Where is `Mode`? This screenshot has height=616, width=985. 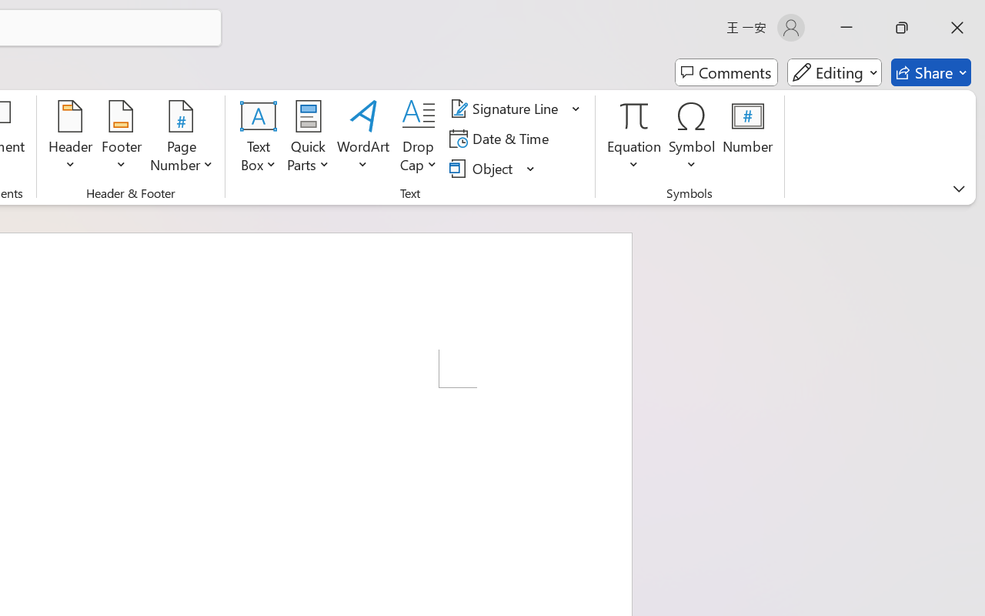
Mode is located at coordinates (834, 72).